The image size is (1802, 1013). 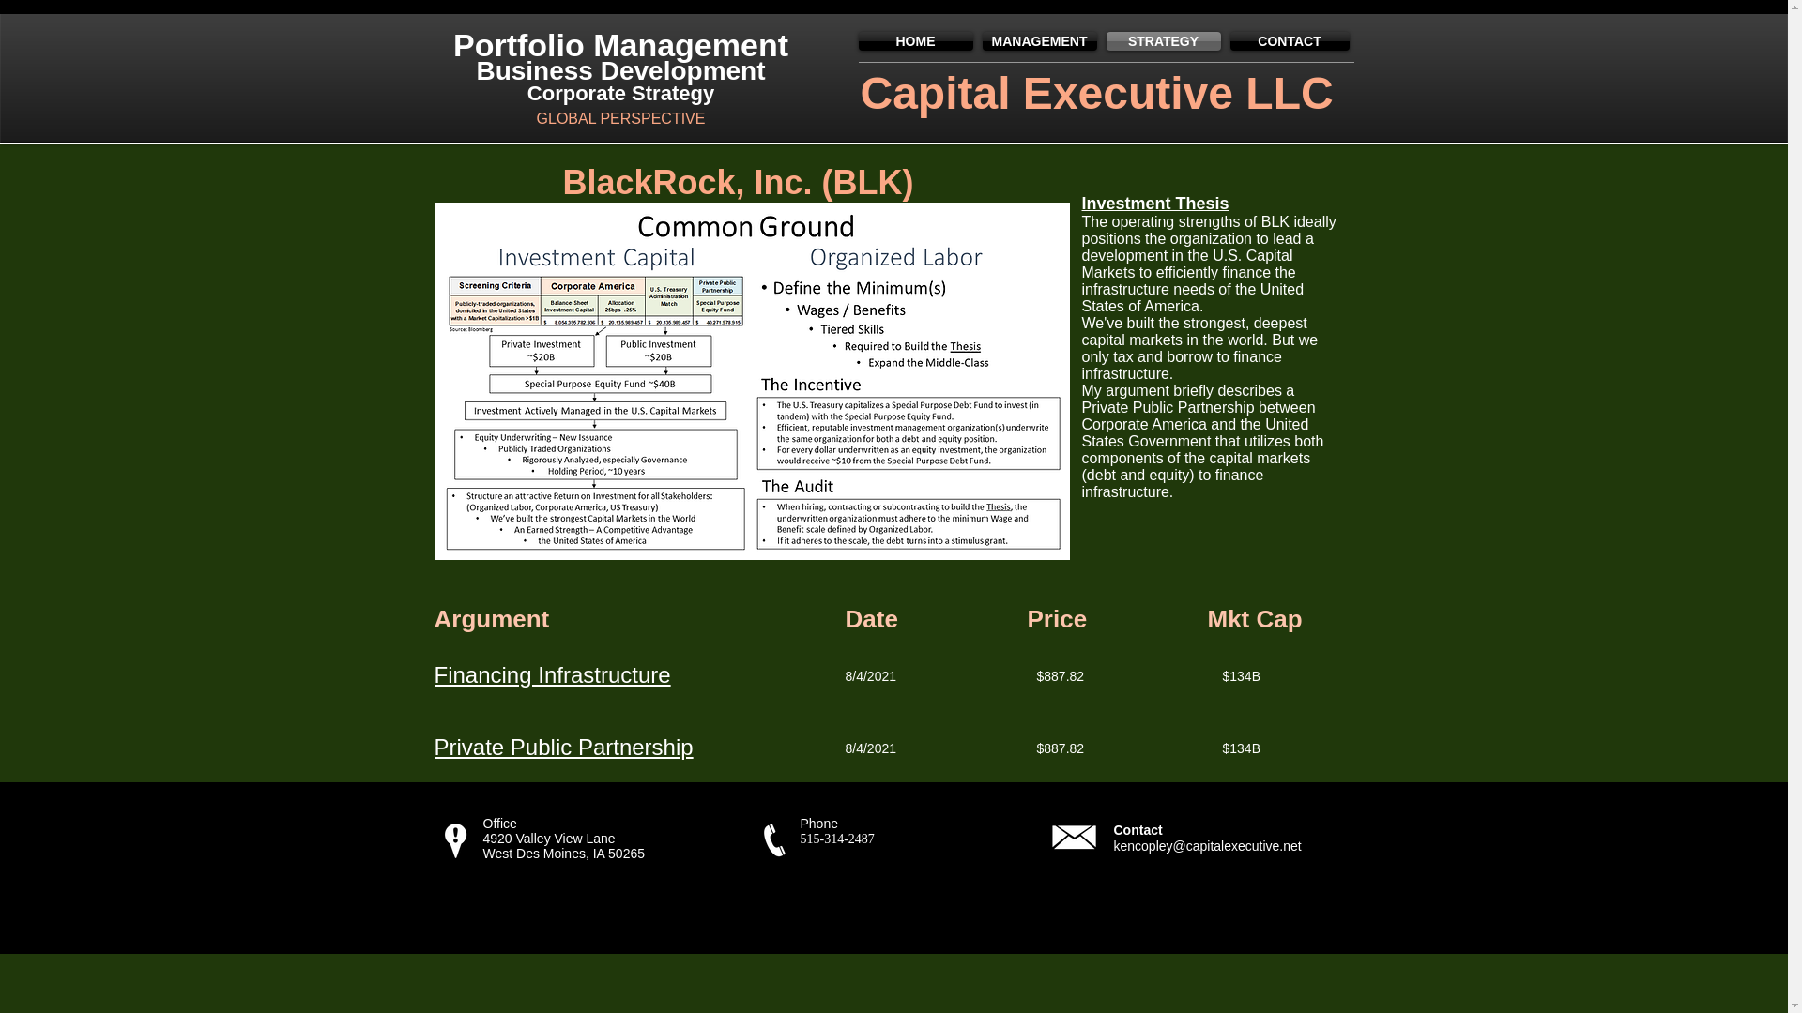 What do you see at coordinates (1163, 41) in the screenshot?
I see `STRATEGY` at bounding box center [1163, 41].